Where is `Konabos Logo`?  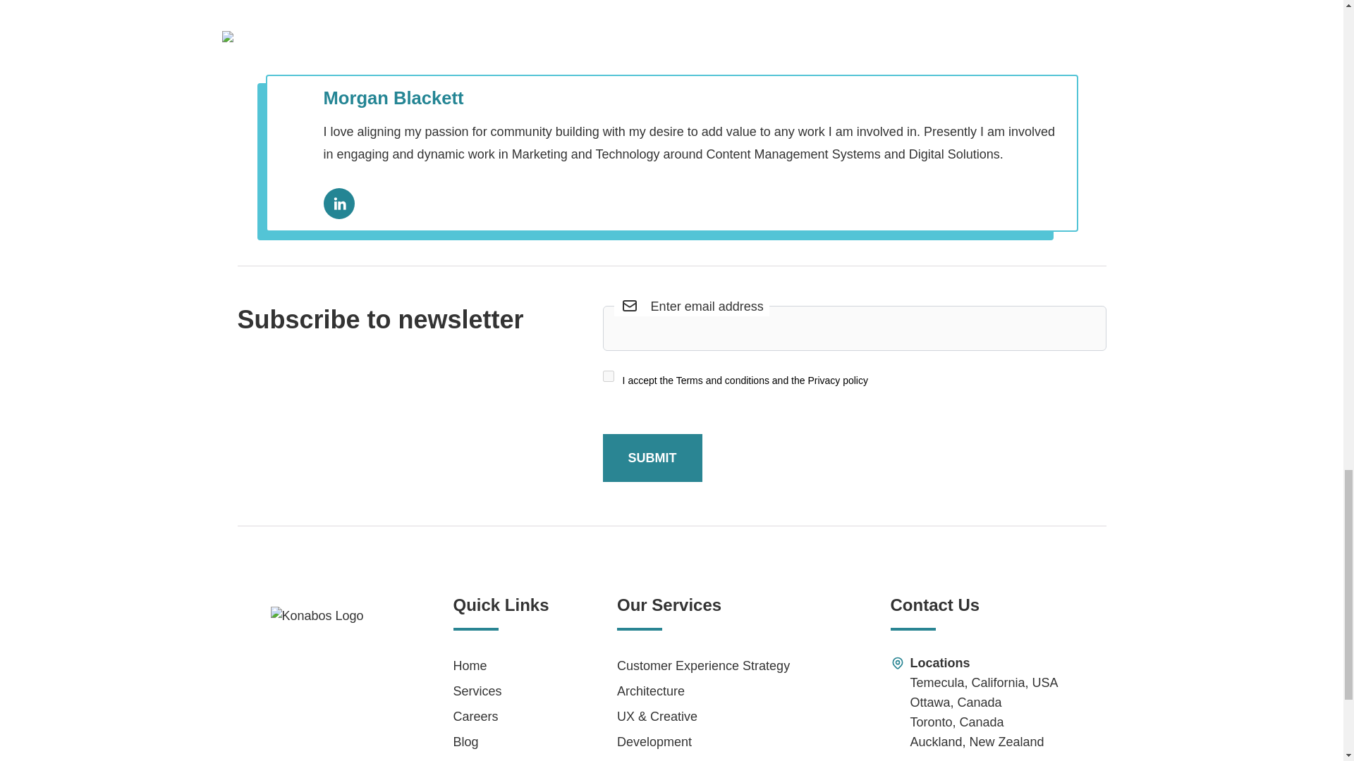
Konabos Logo is located at coordinates (344, 679).